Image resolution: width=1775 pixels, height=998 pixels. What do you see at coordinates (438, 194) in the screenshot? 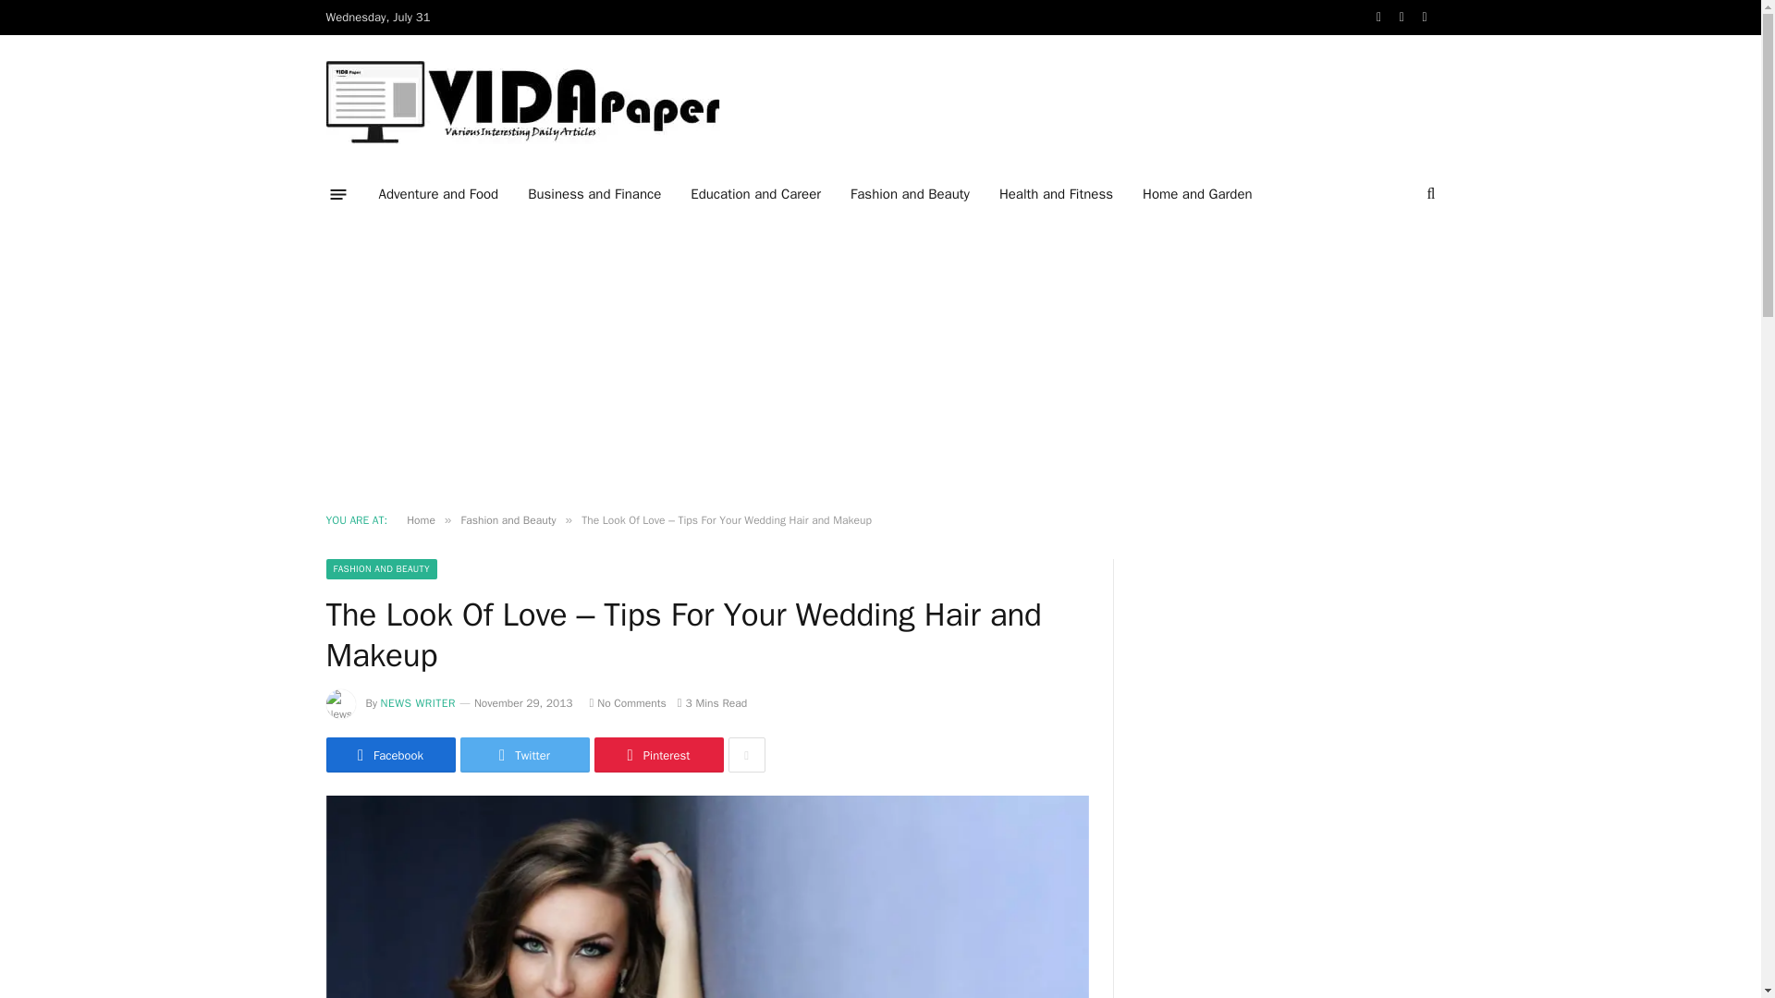
I see `Adventure and Food` at bounding box center [438, 194].